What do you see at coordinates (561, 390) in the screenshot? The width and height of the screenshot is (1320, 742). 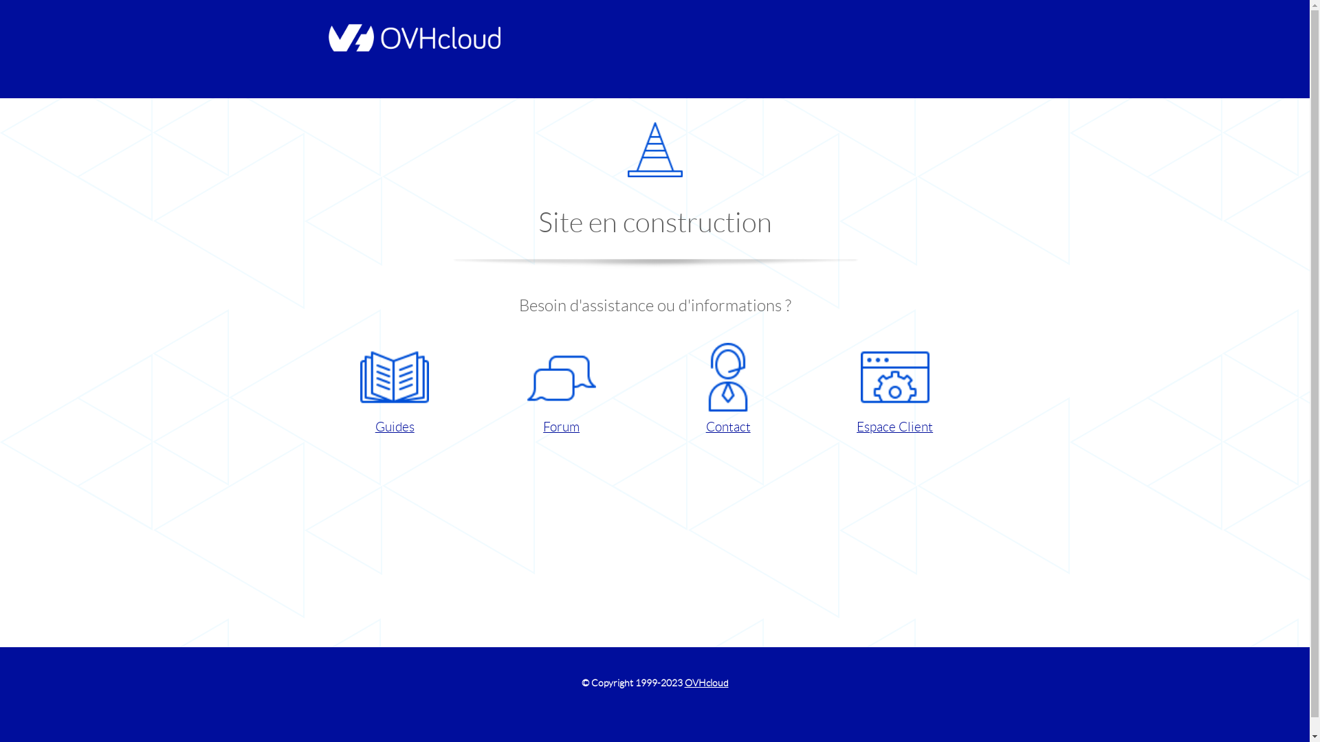 I see `Forum` at bounding box center [561, 390].